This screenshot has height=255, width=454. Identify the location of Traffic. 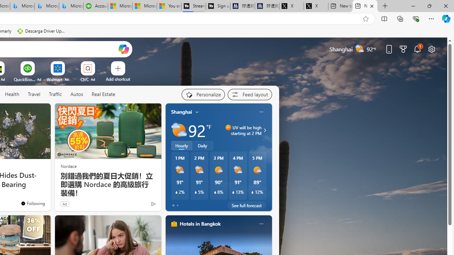
(55, 95).